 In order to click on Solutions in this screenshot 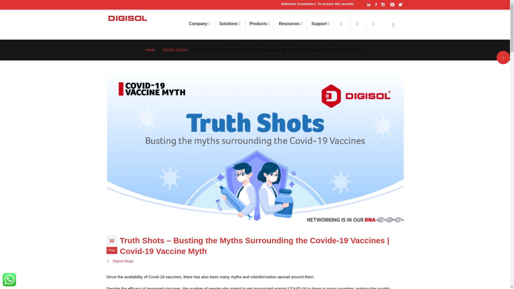, I will do `click(230, 25)`.